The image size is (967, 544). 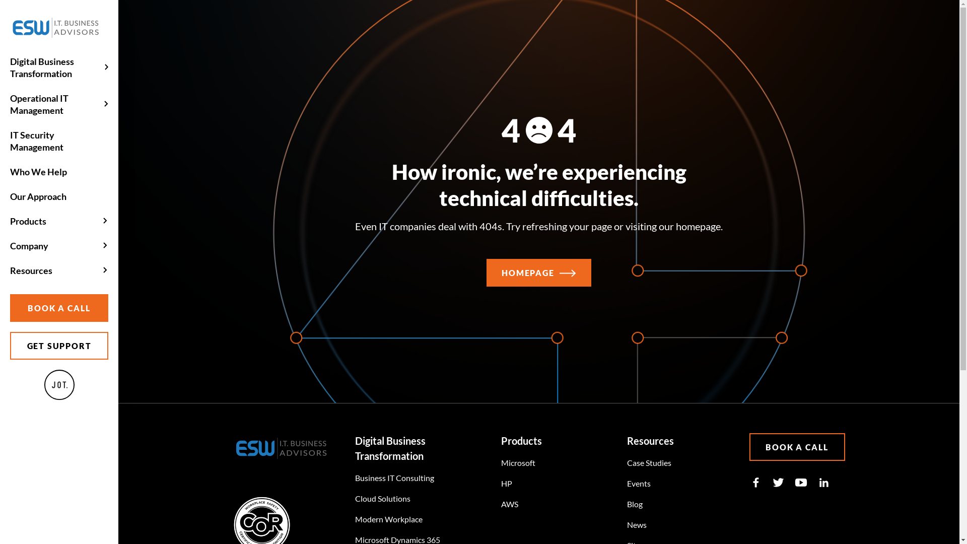 I want to click on Who We Help, so click(x=59, y=172).